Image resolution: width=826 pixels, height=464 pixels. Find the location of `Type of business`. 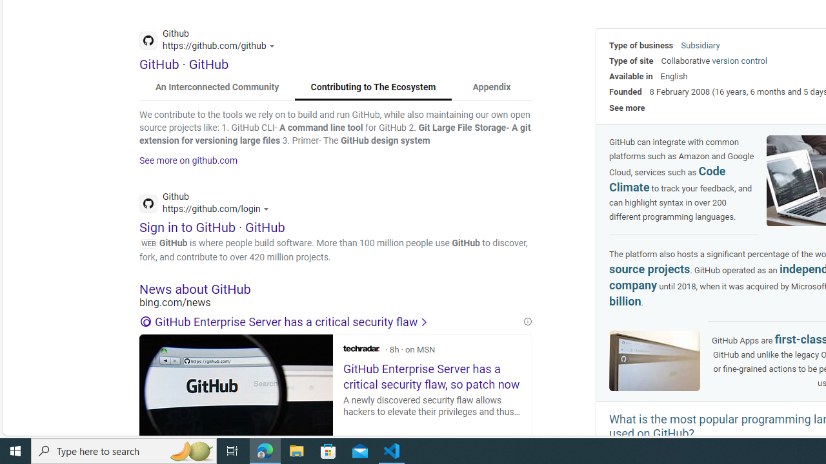

Type of business is located at coordinates (641, 45).